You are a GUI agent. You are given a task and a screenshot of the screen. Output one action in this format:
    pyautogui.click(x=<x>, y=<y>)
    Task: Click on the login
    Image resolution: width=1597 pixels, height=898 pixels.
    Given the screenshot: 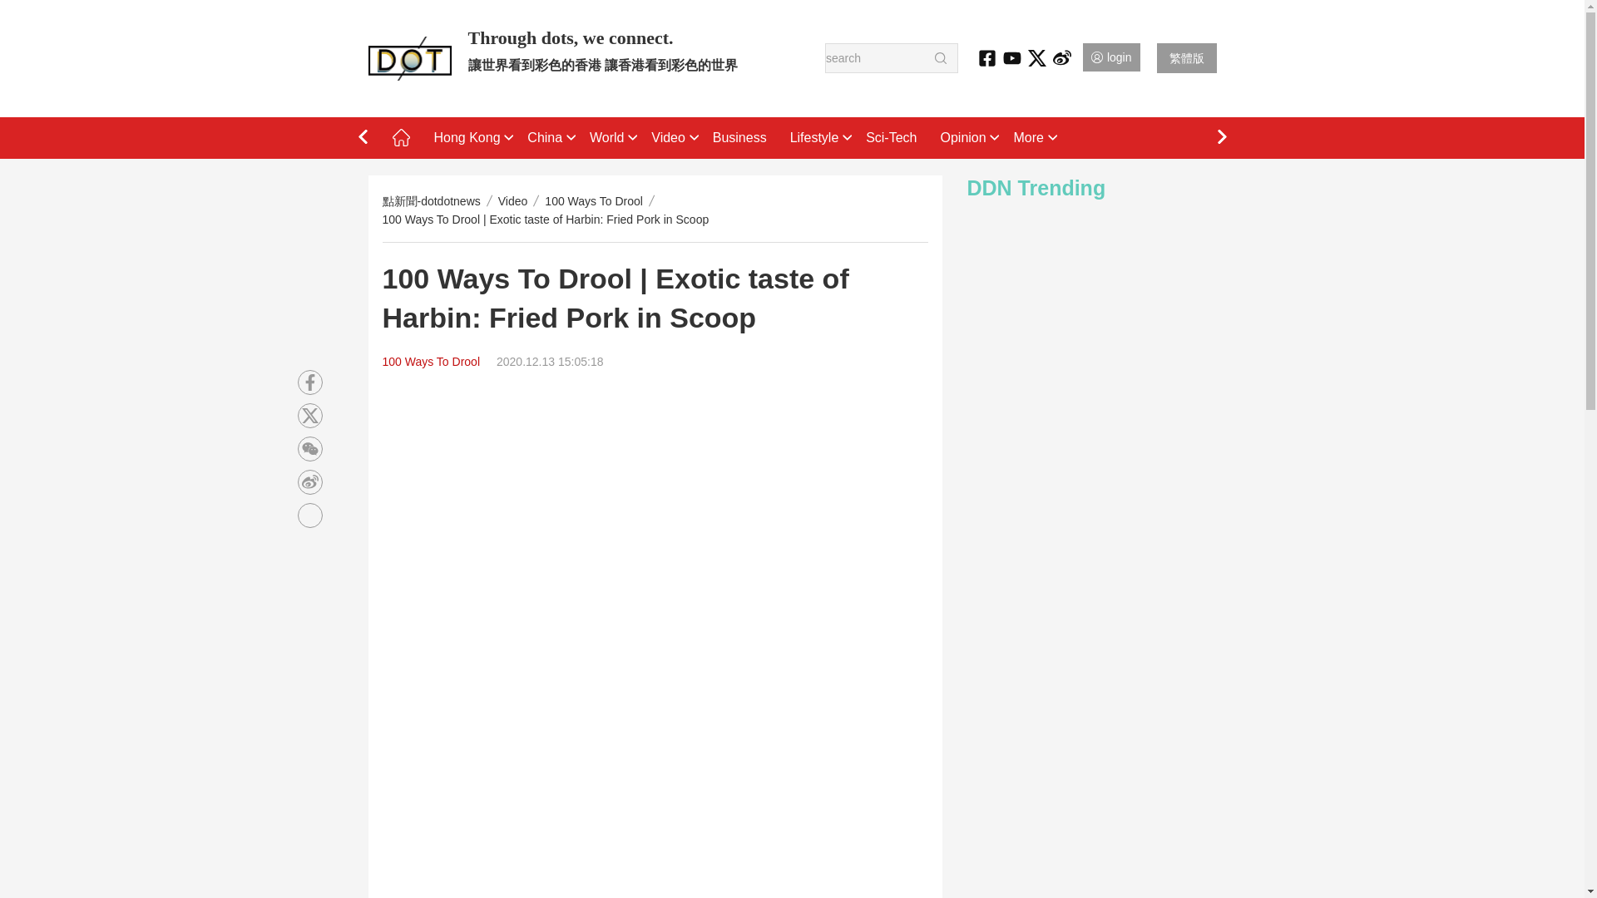 What is the action you would take?
    pyautogui.click(x=1111, y=57)
    